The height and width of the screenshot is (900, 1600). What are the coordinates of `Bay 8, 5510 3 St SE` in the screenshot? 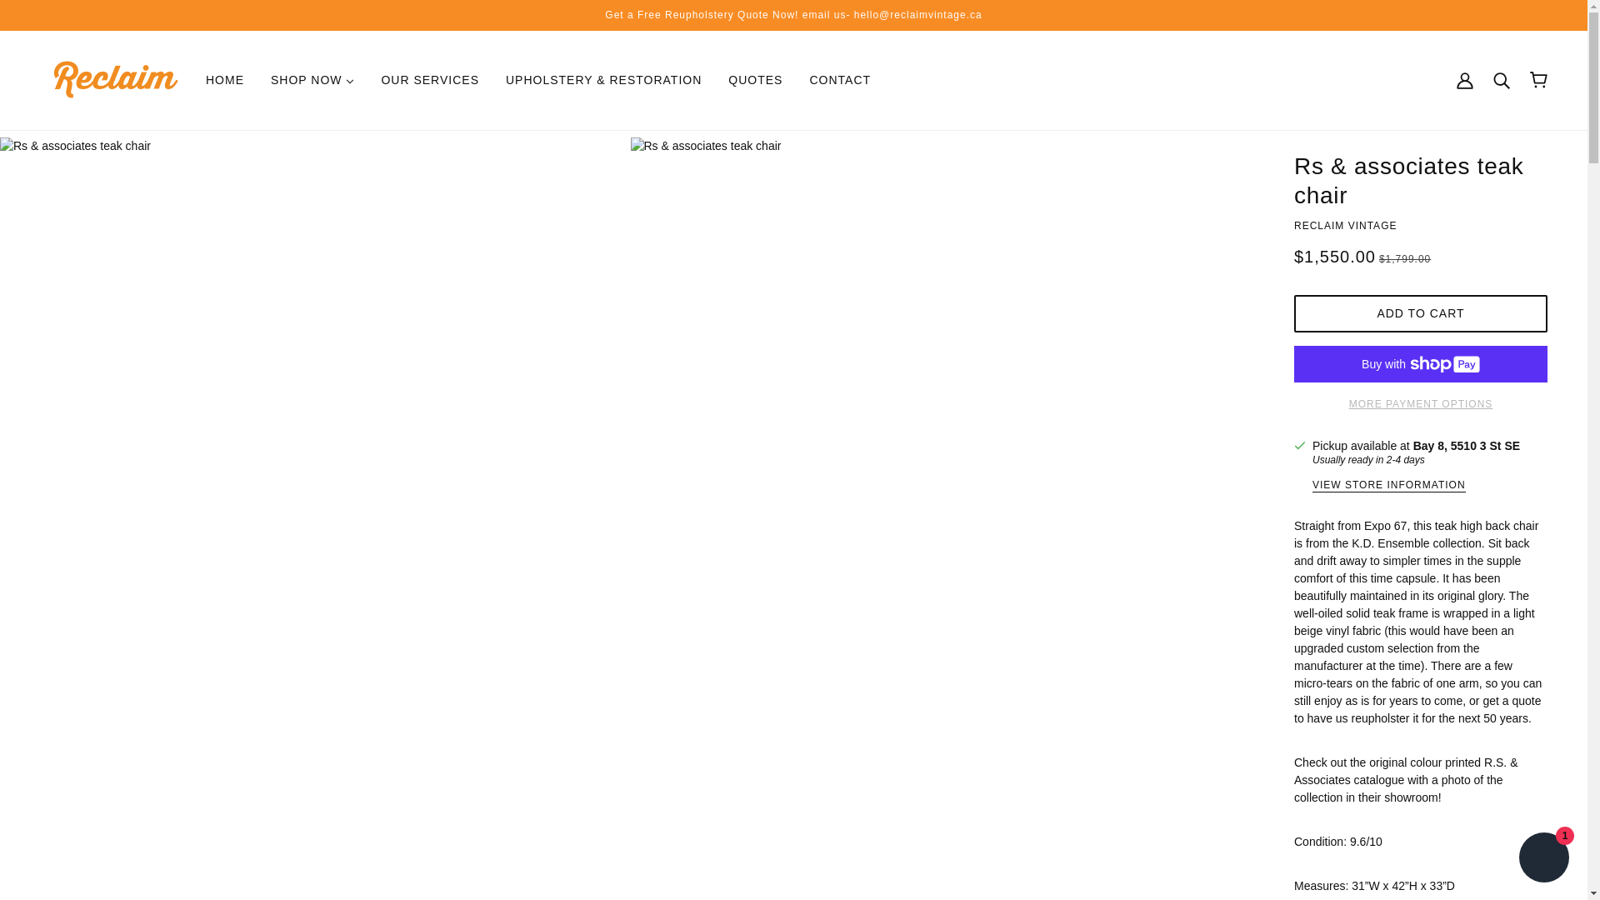 It's located at (1467, 445).